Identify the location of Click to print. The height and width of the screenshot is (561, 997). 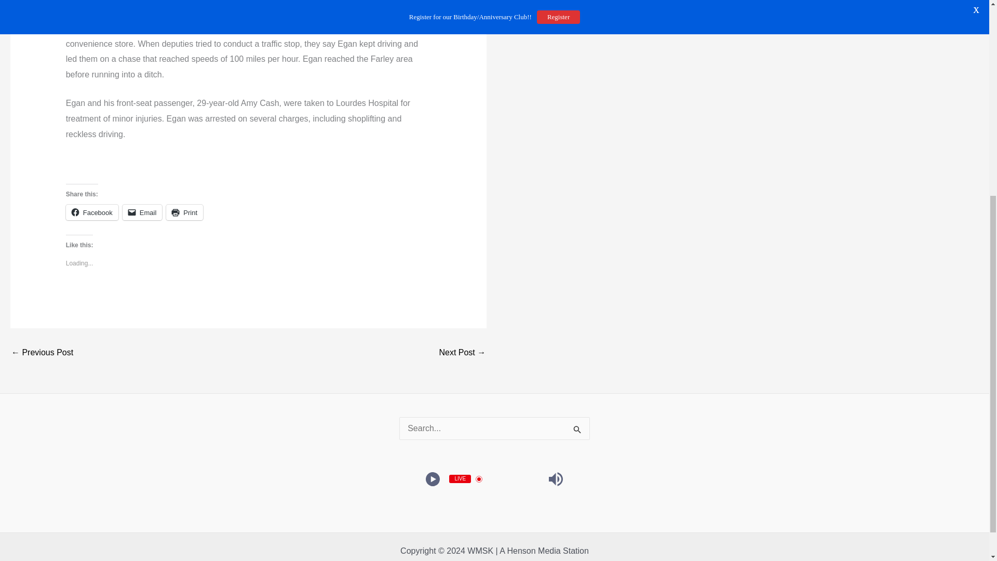
(185, 212).